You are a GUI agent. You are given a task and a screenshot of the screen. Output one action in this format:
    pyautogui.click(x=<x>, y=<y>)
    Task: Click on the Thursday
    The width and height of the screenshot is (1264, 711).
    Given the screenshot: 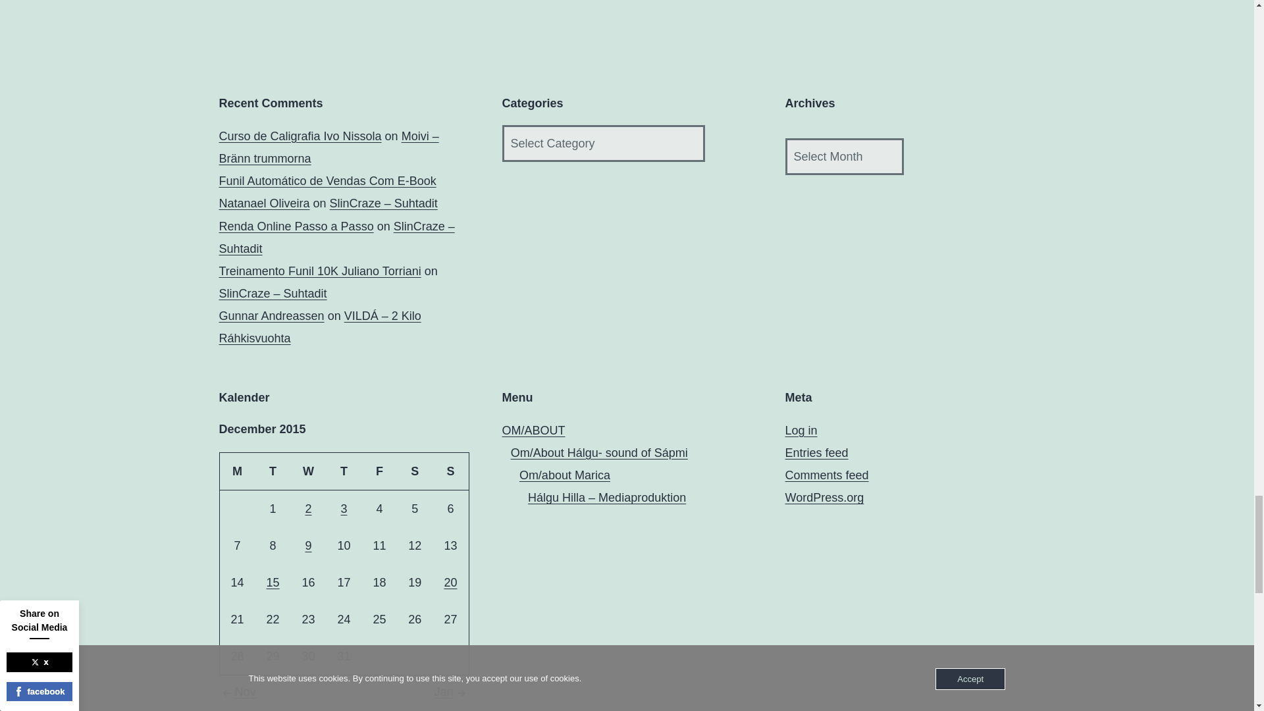 What is the action you would take?
    pyautogui.click(x=344, y=471)
    